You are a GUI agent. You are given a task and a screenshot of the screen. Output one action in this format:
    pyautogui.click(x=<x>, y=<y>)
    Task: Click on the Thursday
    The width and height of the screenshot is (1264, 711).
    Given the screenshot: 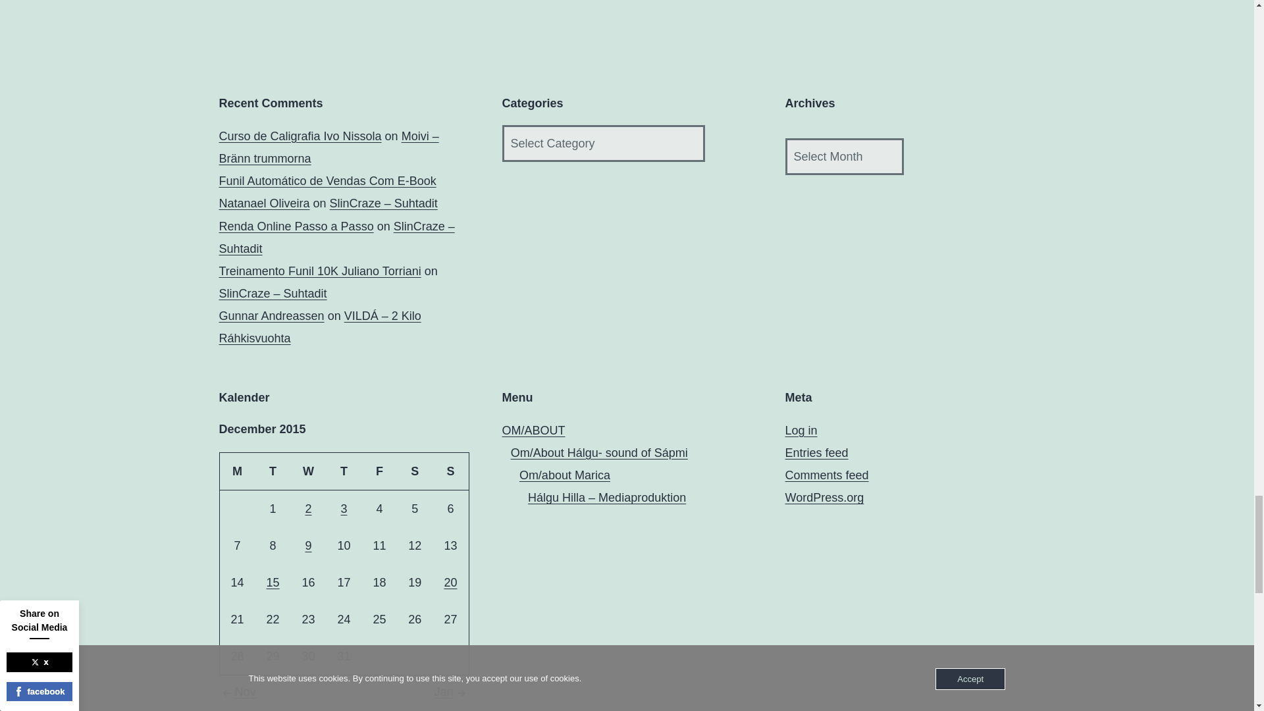 What is the action you would take?
    pyautogui.click(x=344, y=471)
    